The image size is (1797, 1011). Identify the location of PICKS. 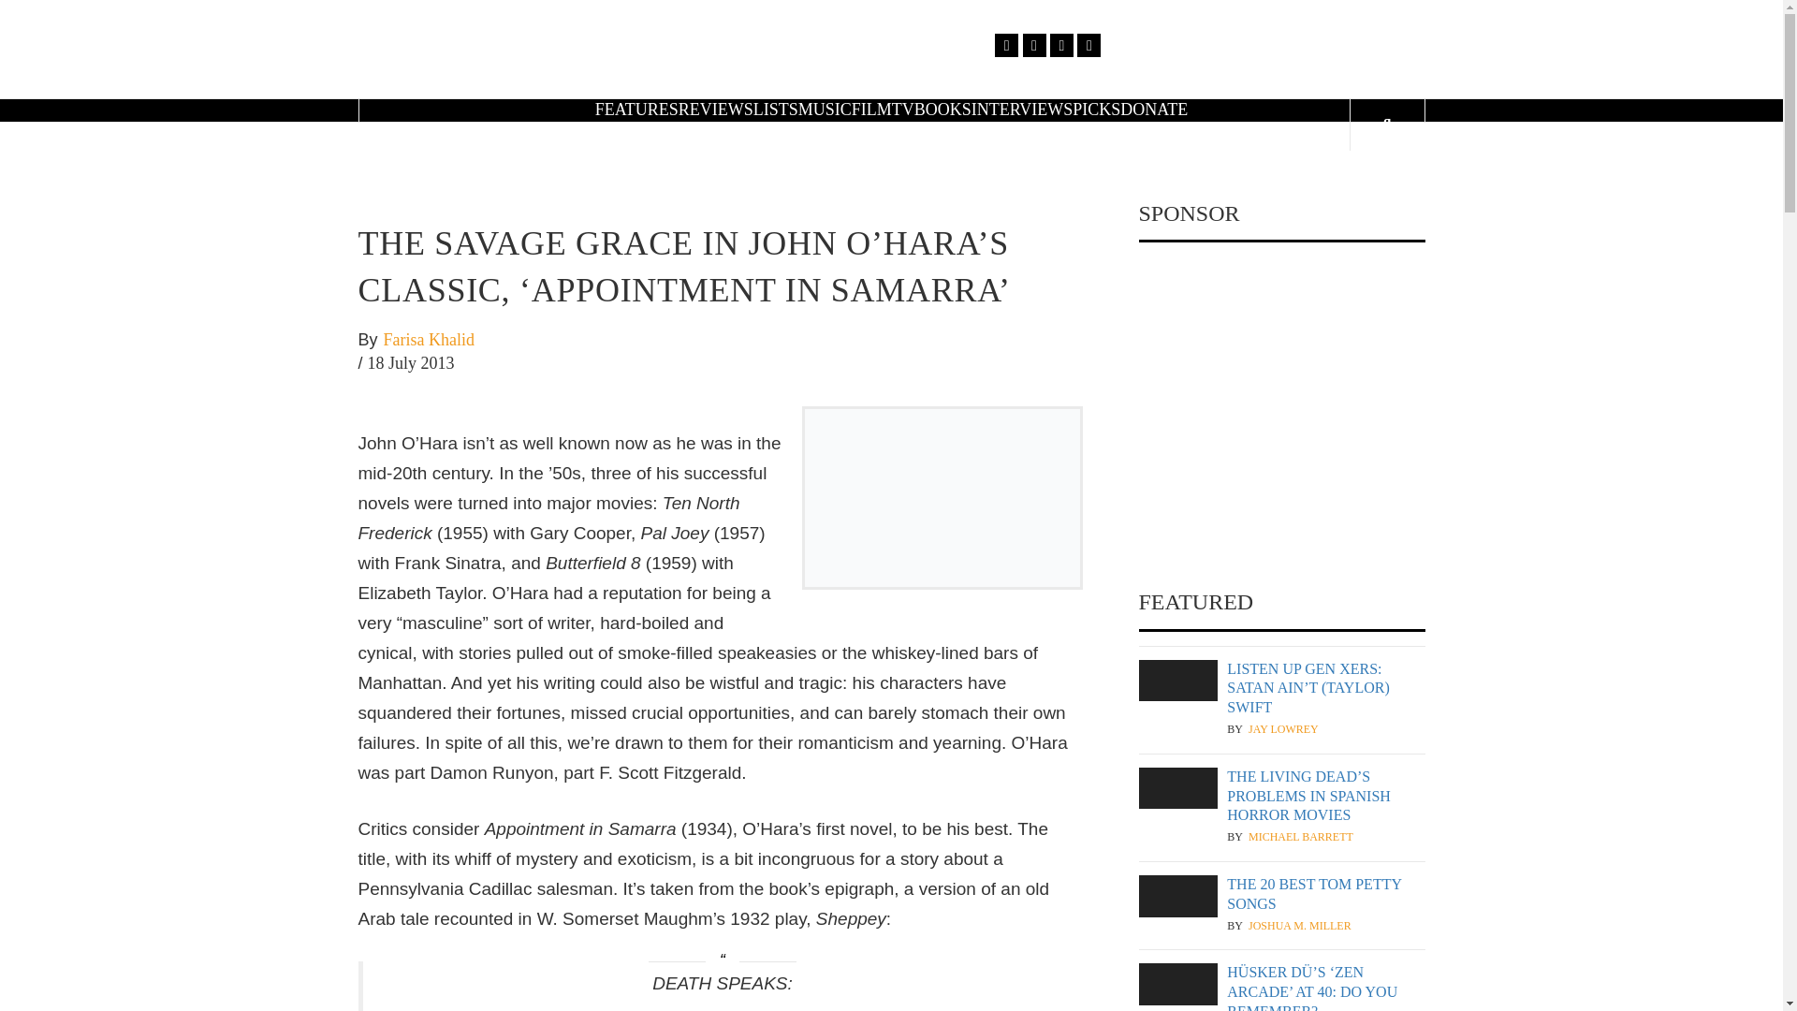
(1096, 109).